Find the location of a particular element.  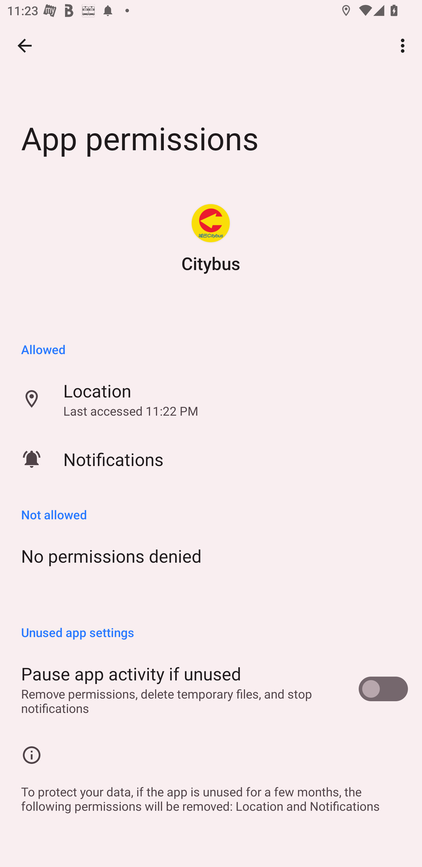

Notifications is located at coordinates (211, 459).